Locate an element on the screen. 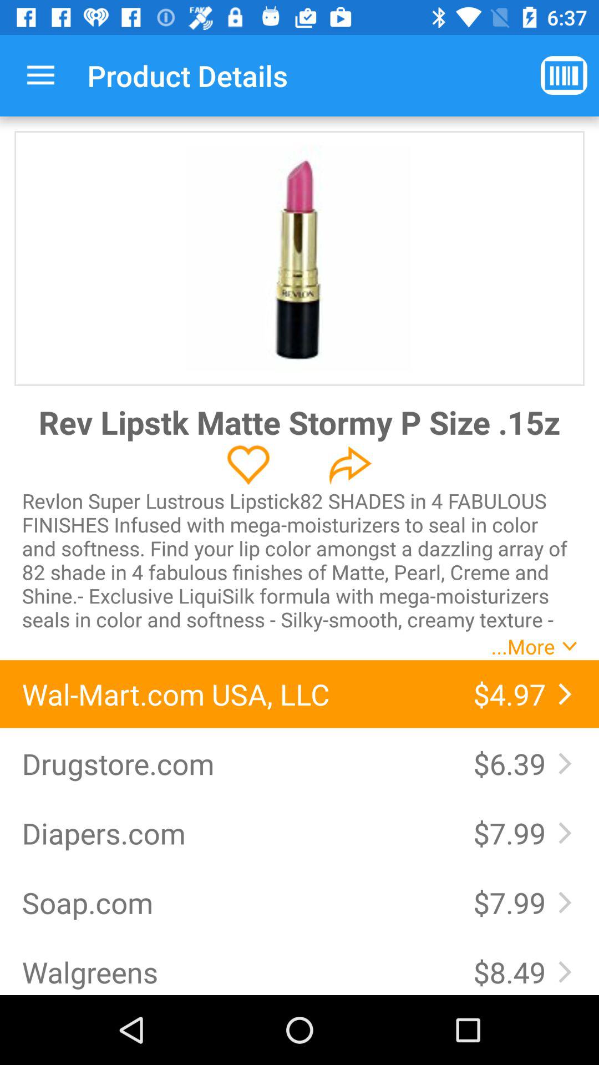 The height and width of the screenshot is (1065, 599). go forward is located at coordinates (351, 465).